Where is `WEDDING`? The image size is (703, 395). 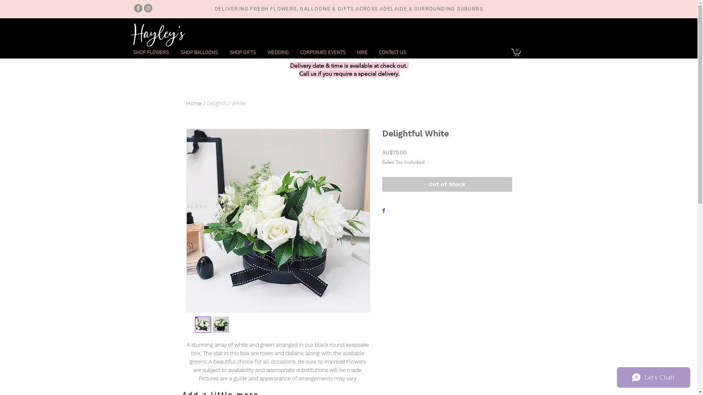
WEDDING is located at coordinates (278, 53).